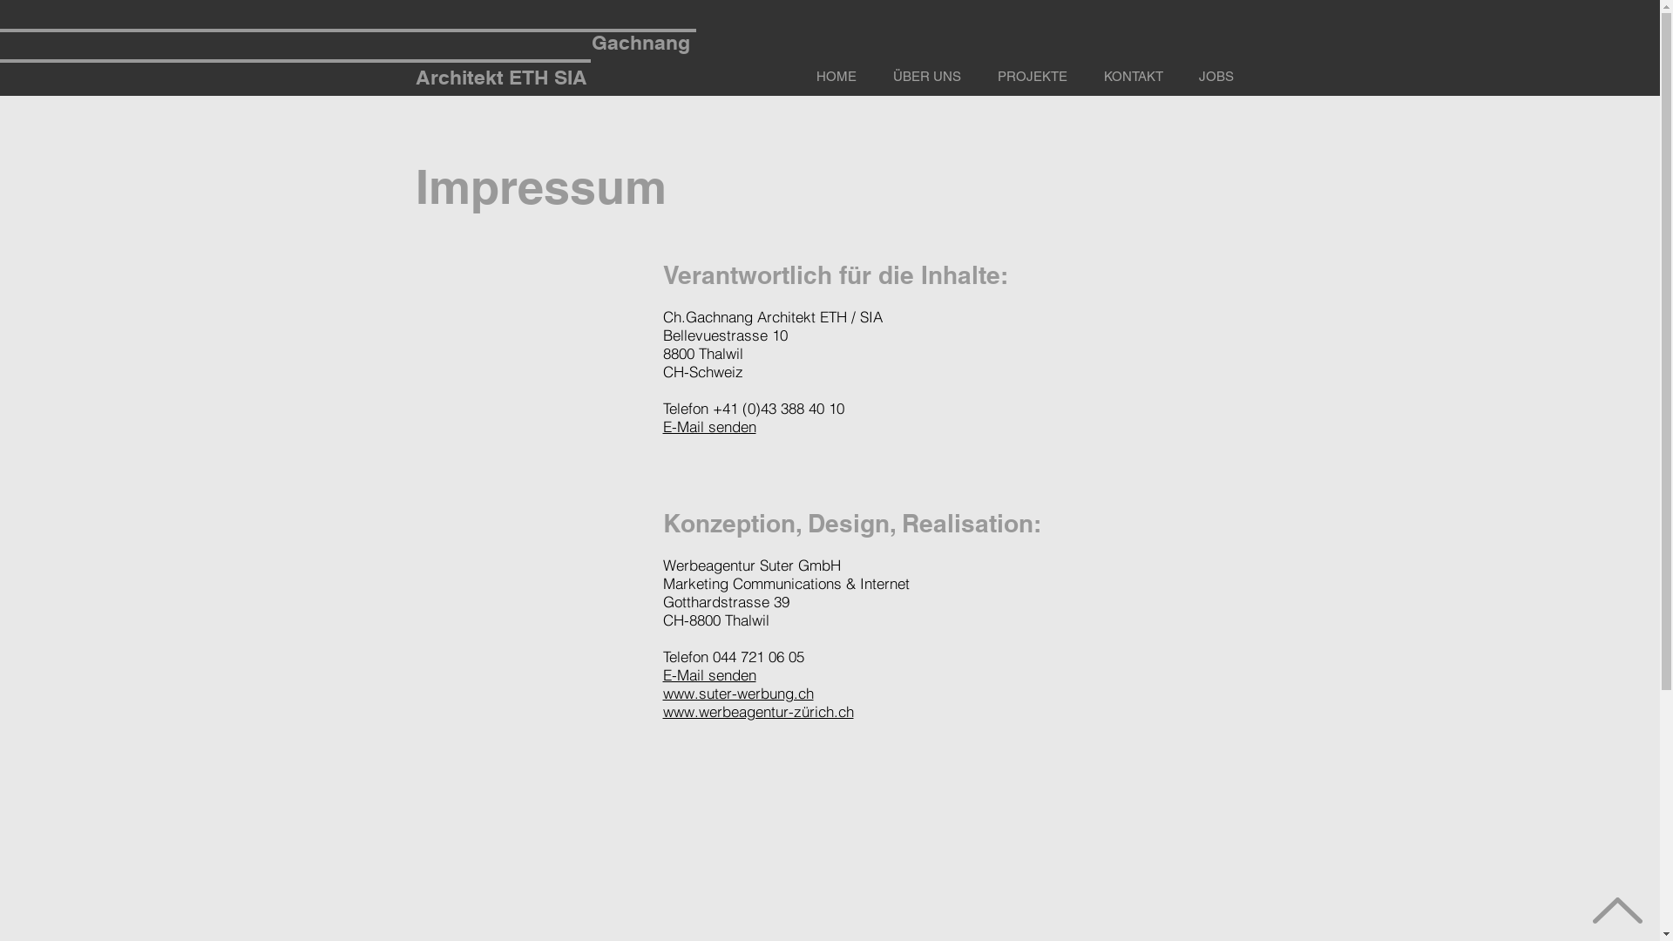 This screenshot has height=941, width=1673. Describe the element at coordinates (1216, 69) in the screenshot. I see `JOBS` at that location.